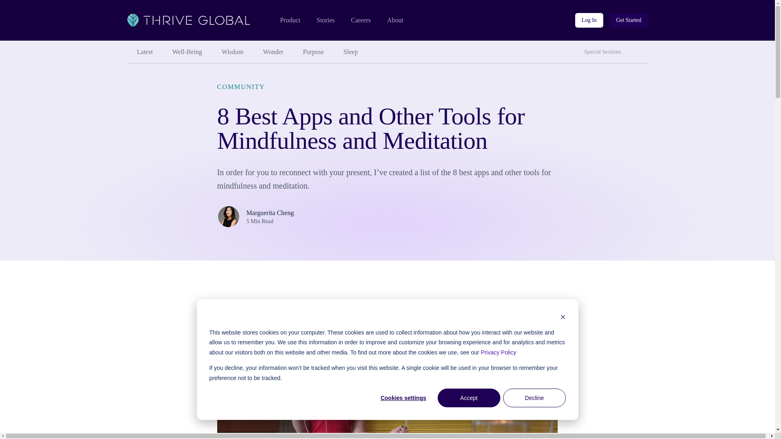 The image size is (781, 439). Describe the element at coordinates (351, 52) in the screenshot. I see `Sleep` at that location.